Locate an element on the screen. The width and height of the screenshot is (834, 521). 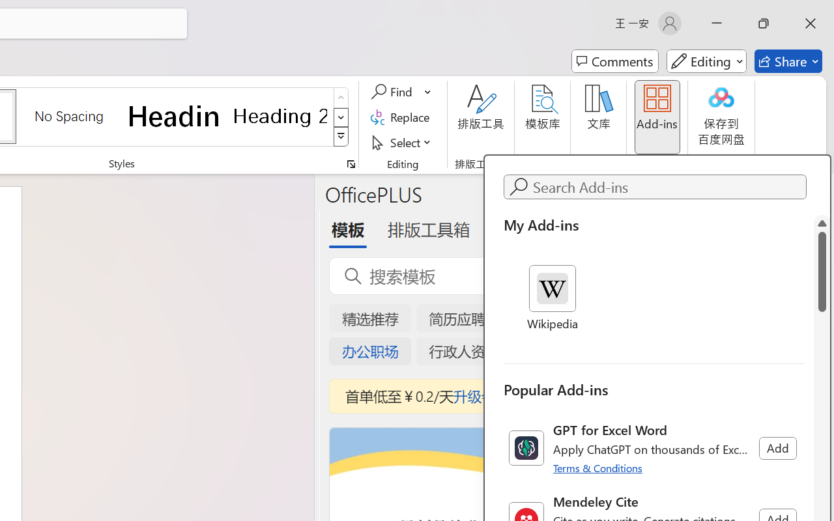
Row Down is located at coordinates (341, 117).